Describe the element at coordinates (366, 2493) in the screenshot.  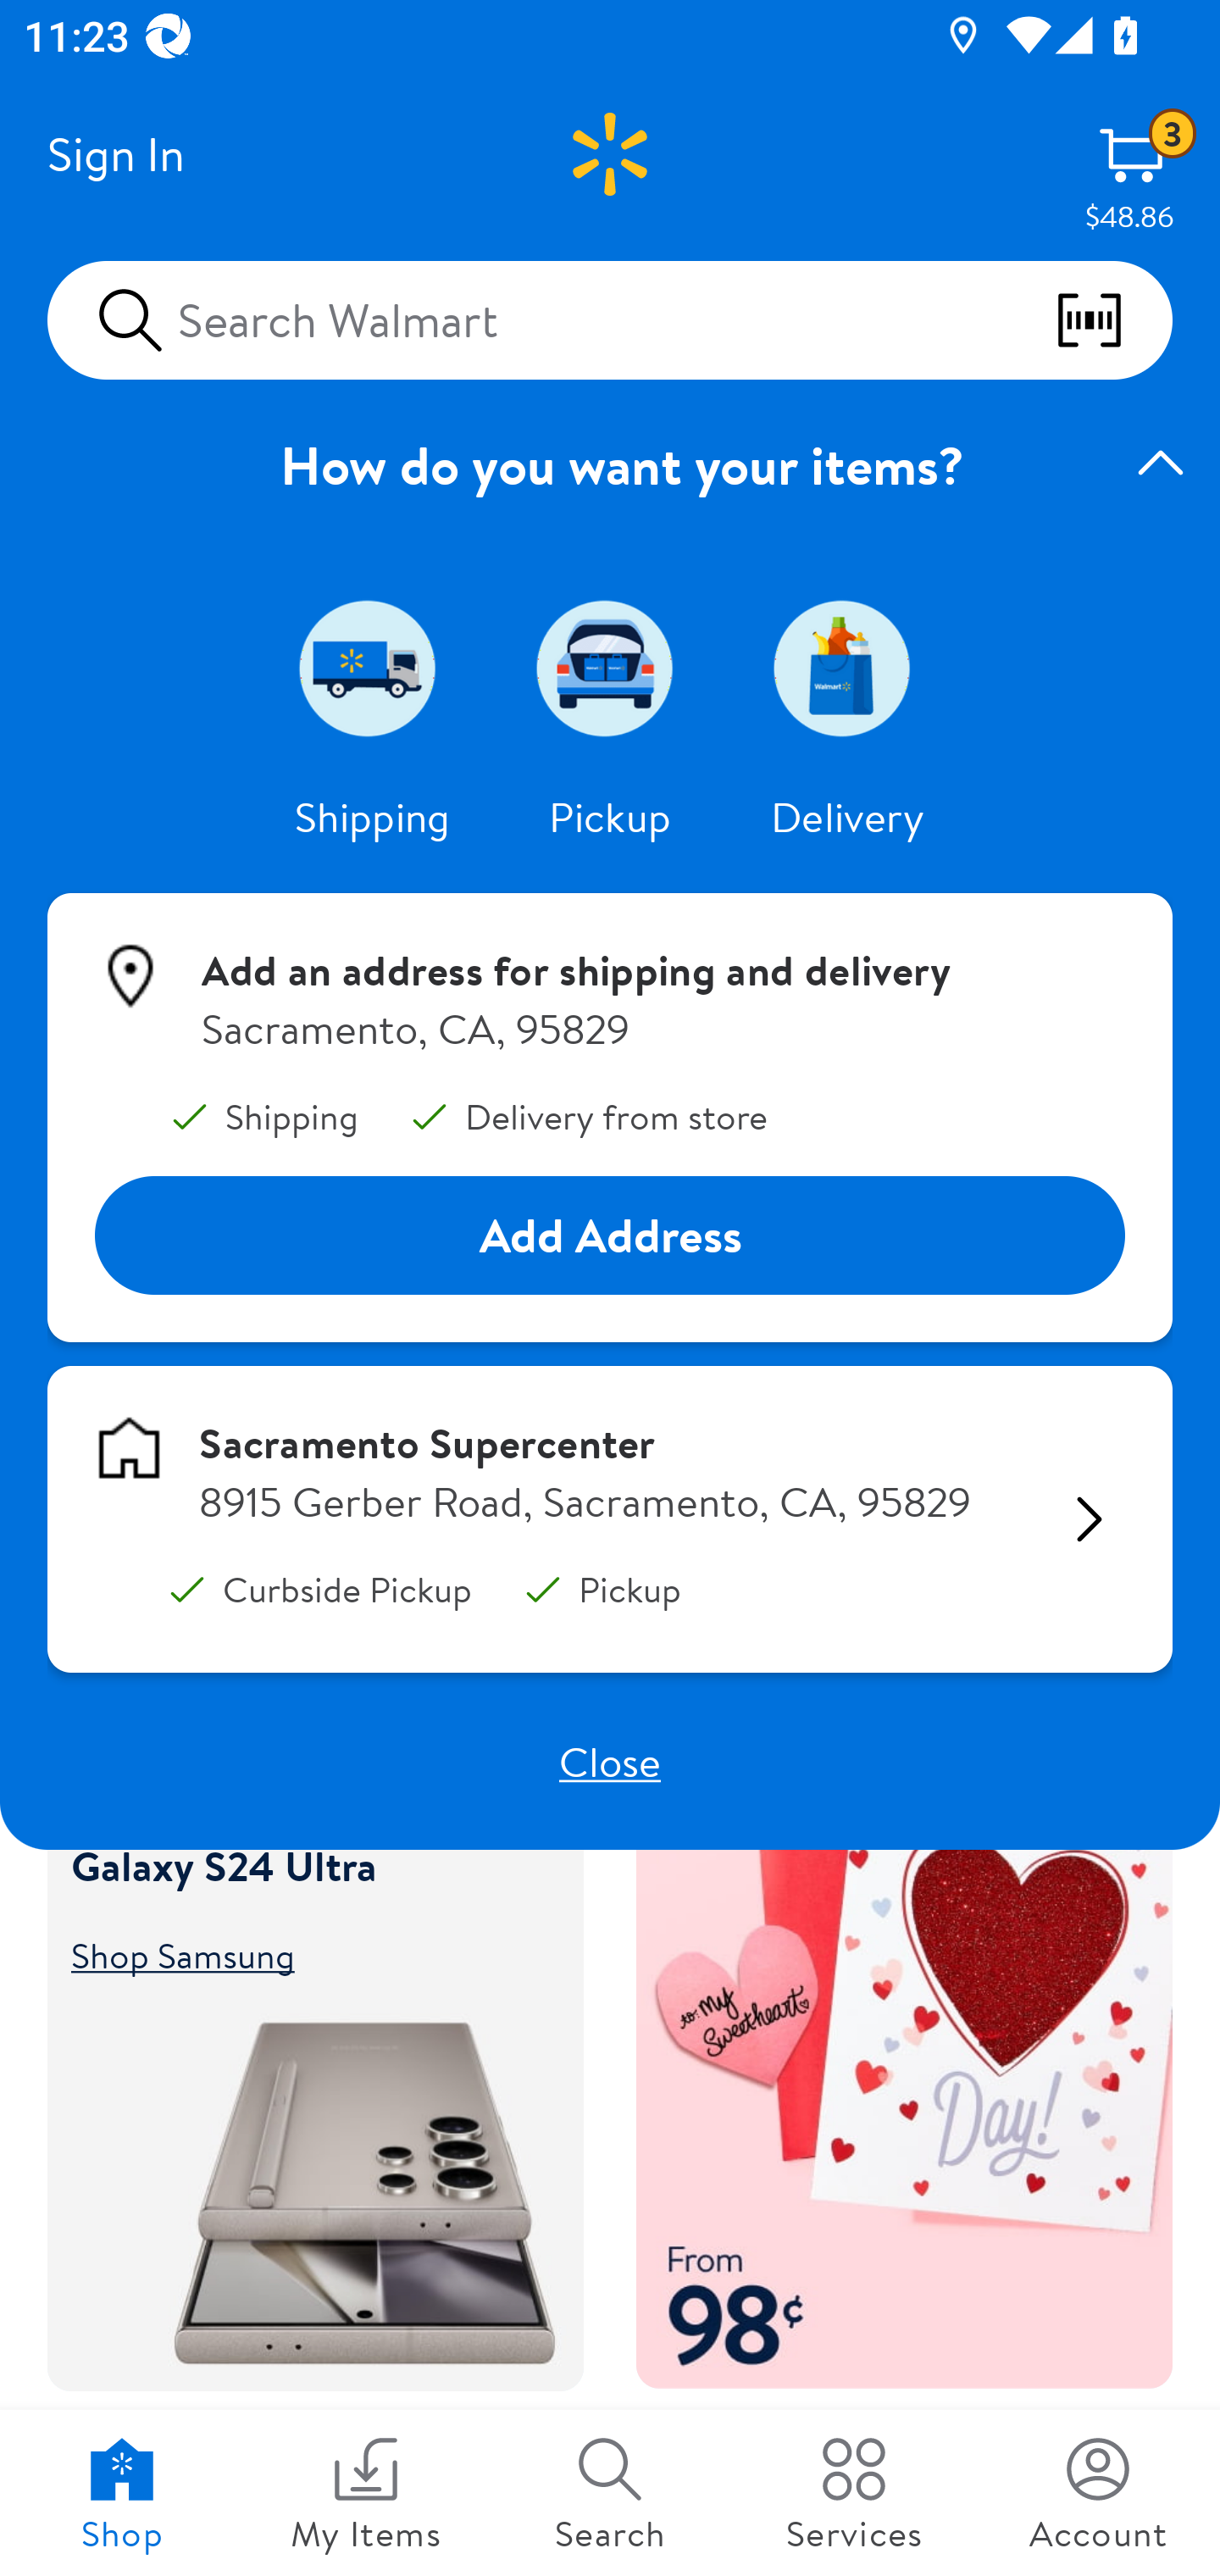
I see `My Items` at that location.